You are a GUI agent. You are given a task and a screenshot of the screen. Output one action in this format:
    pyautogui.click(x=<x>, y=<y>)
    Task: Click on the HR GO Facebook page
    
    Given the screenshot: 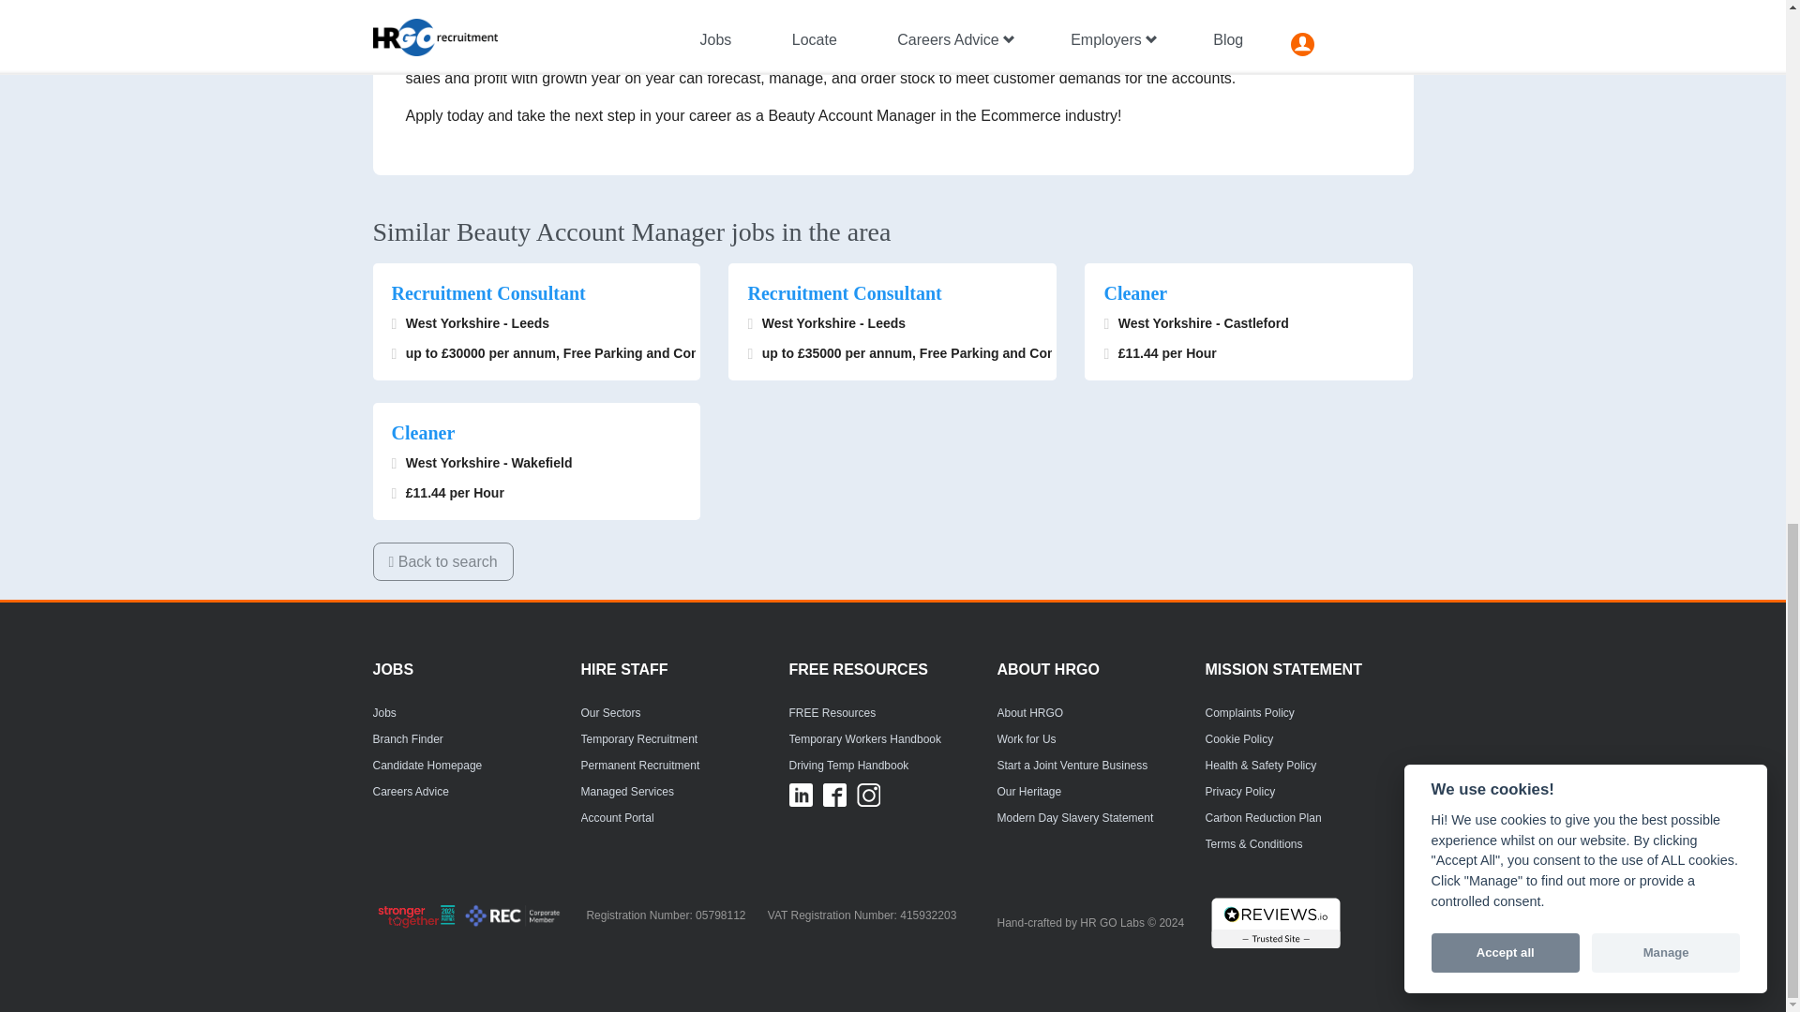 What is the action you would take?
    pyautogui.click(x=834, y=795)
    